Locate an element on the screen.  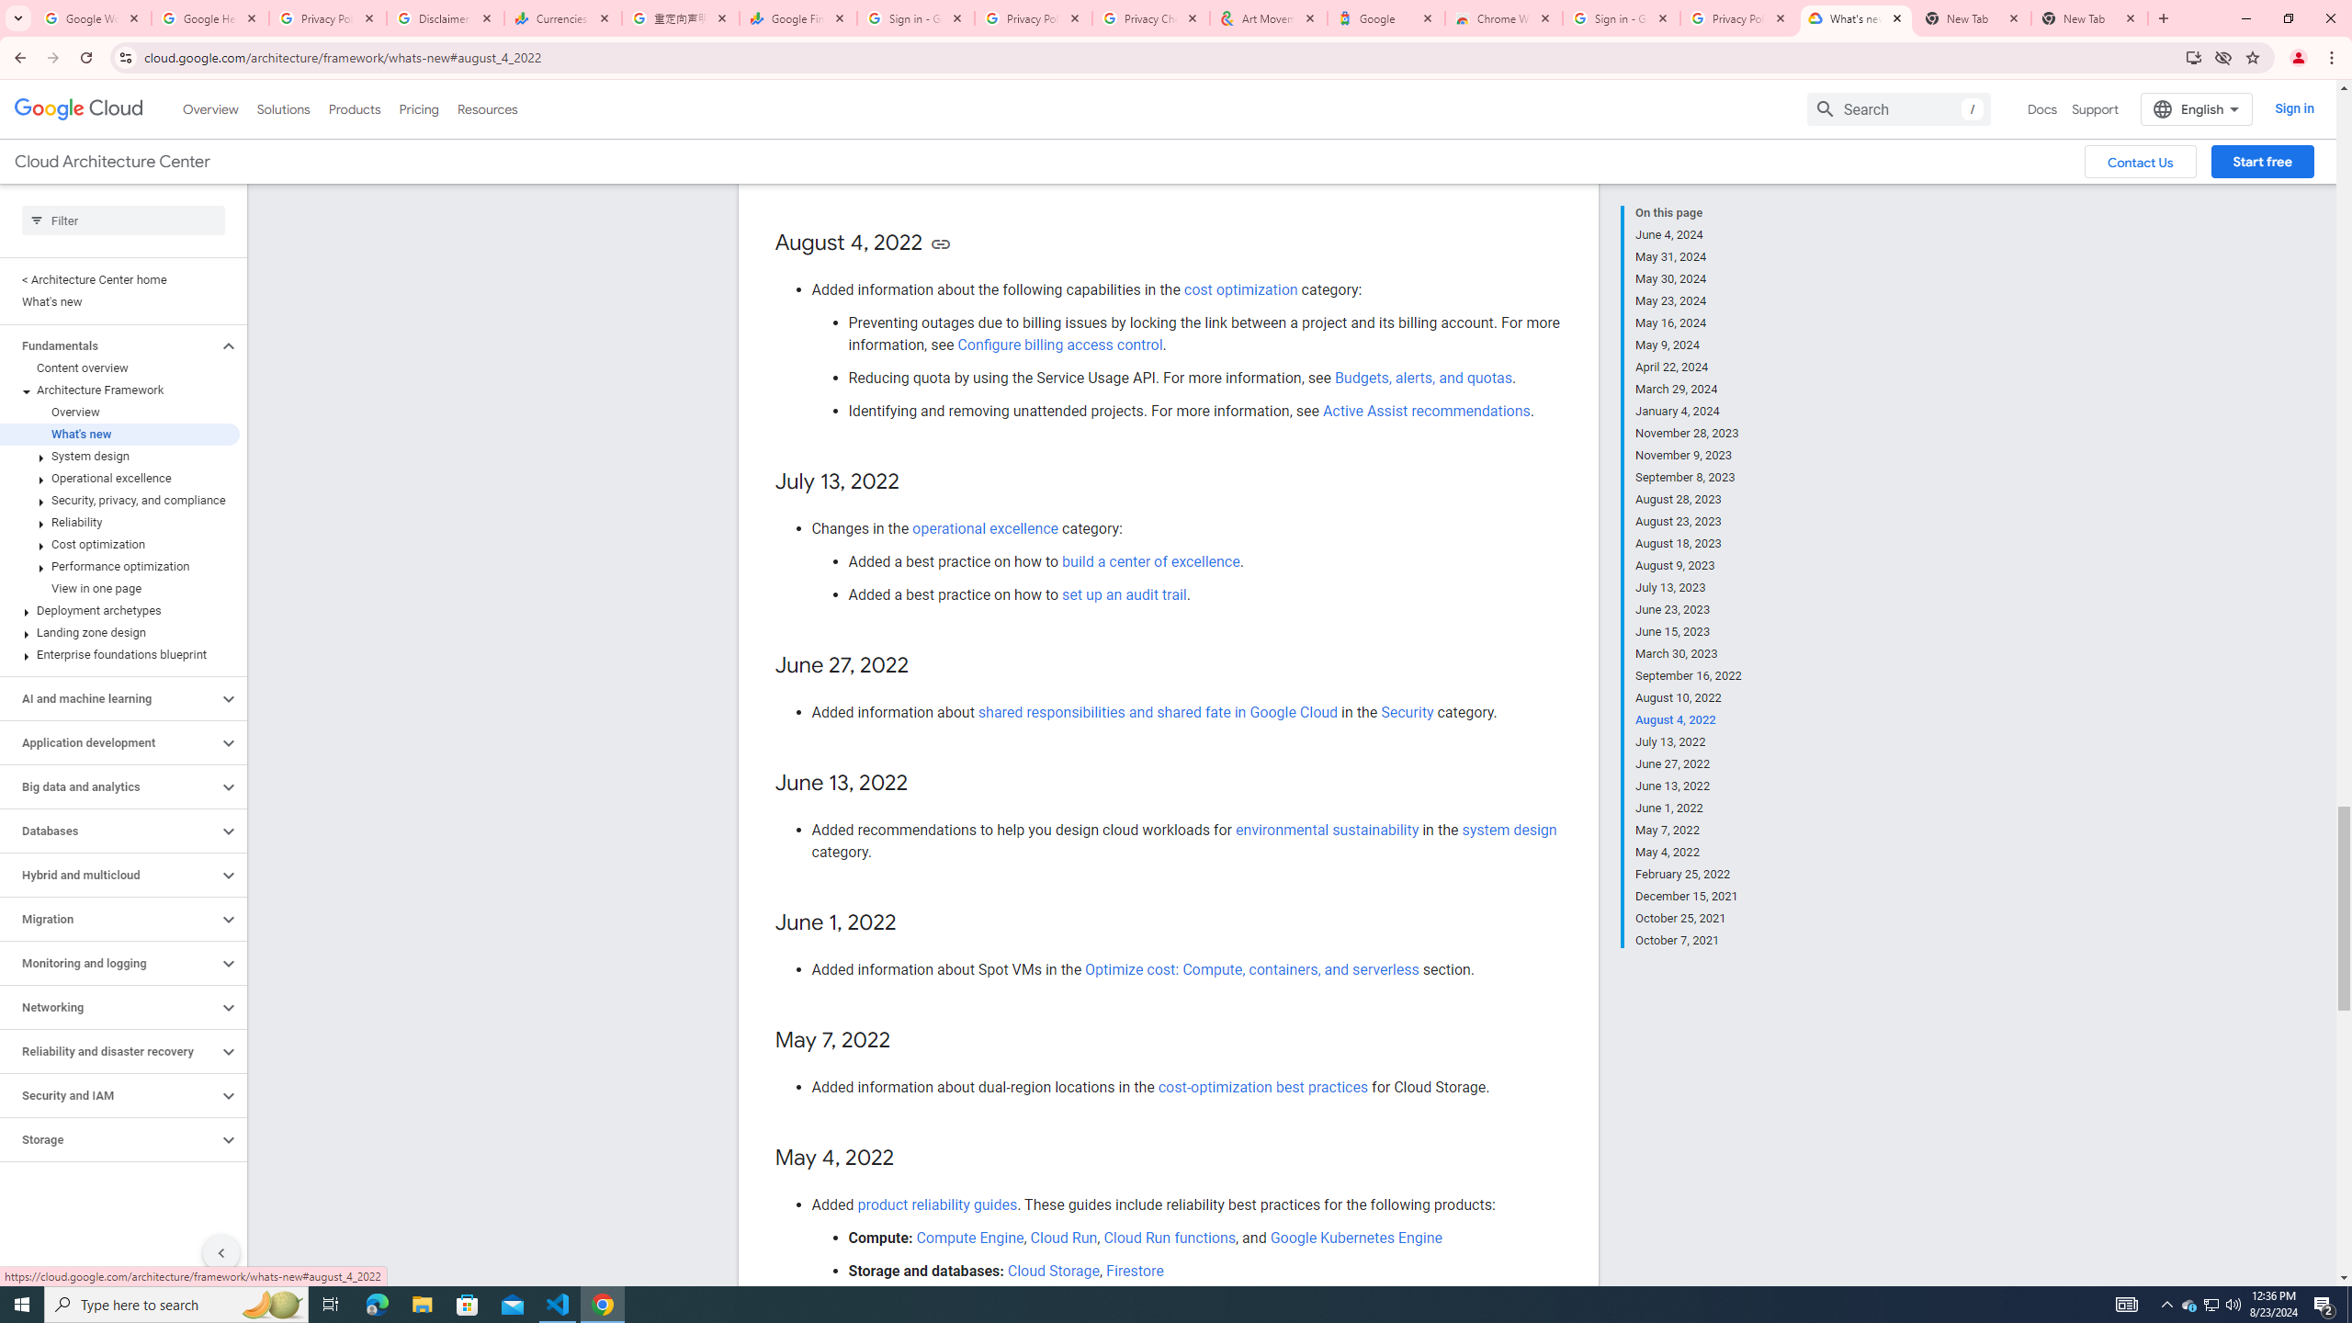
product reliability guides is located at coordinates (937, 1204).